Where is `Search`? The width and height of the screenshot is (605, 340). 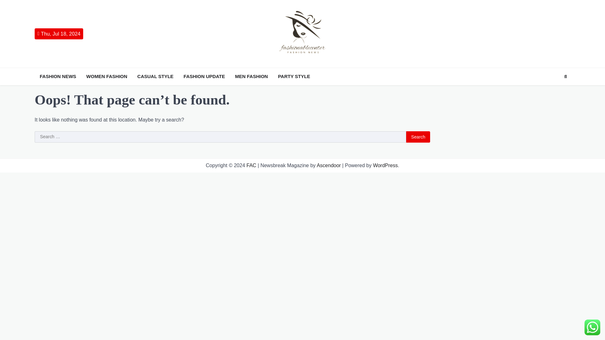
Search is located at coordinates (565, 76).